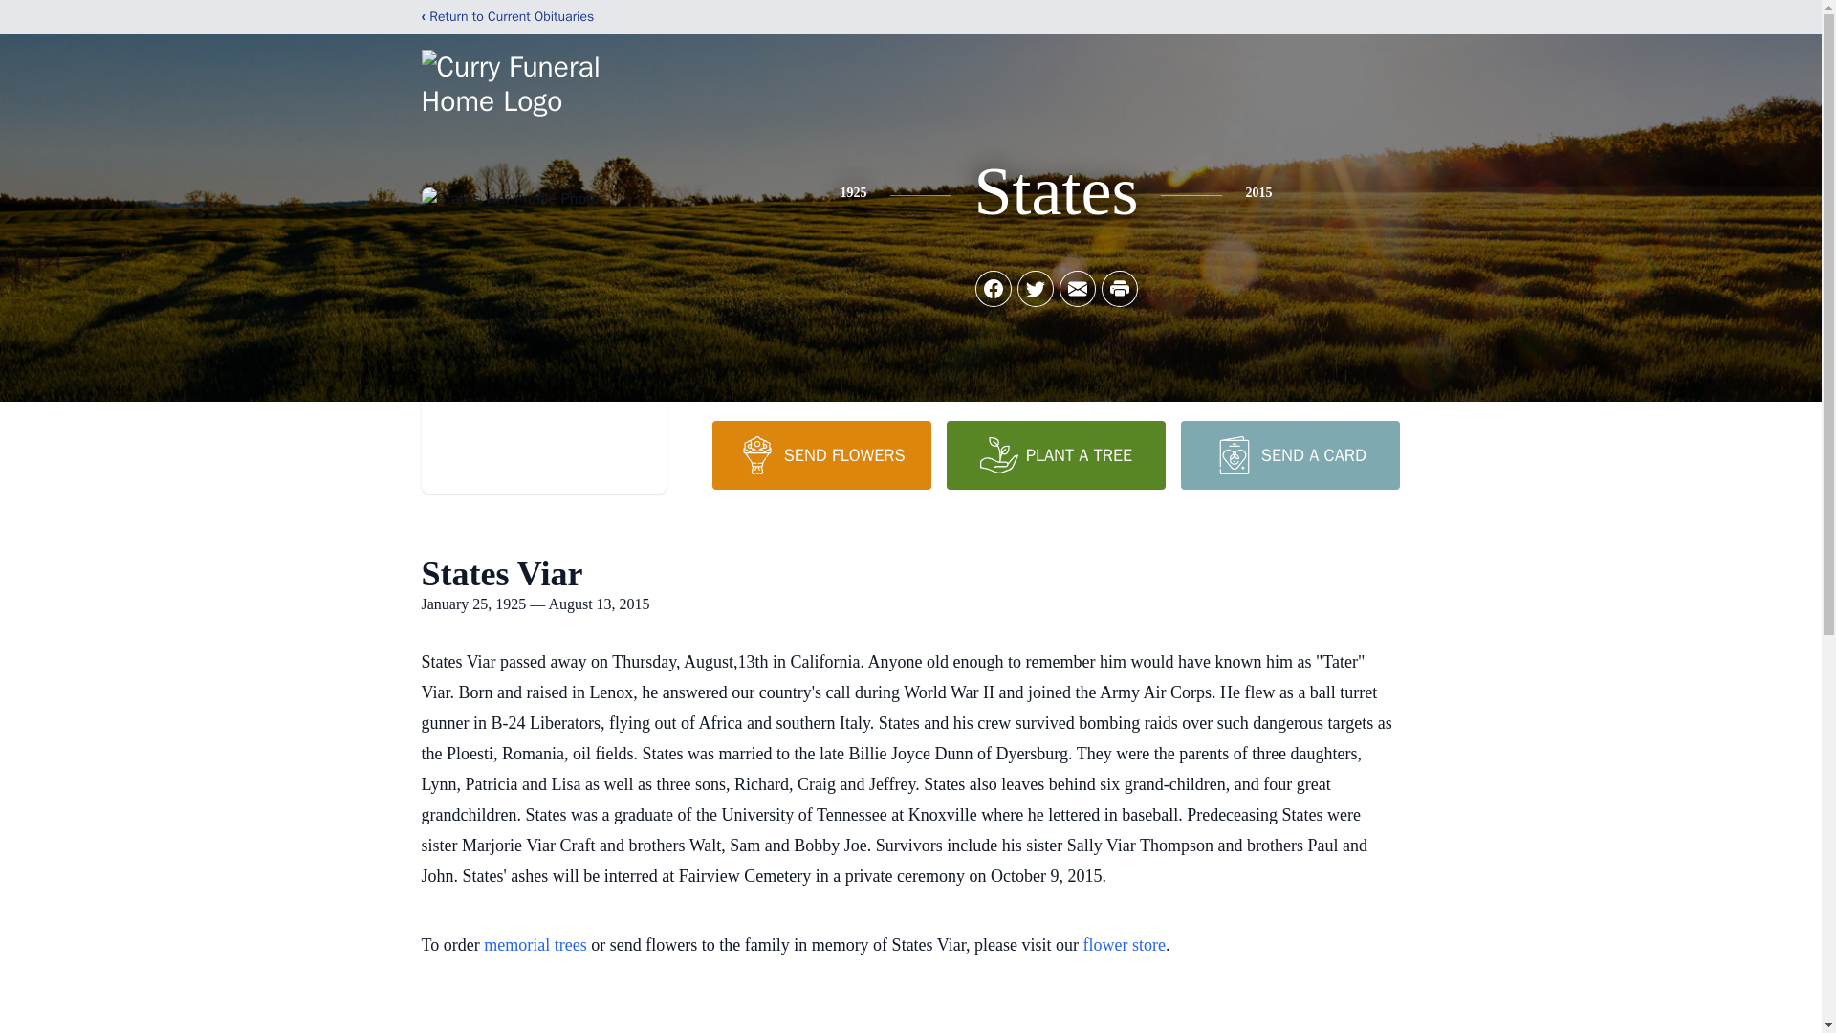  Describe the element at coordinates (1289, 454) in the screenshot. I see `SEND A CARD` at that location.